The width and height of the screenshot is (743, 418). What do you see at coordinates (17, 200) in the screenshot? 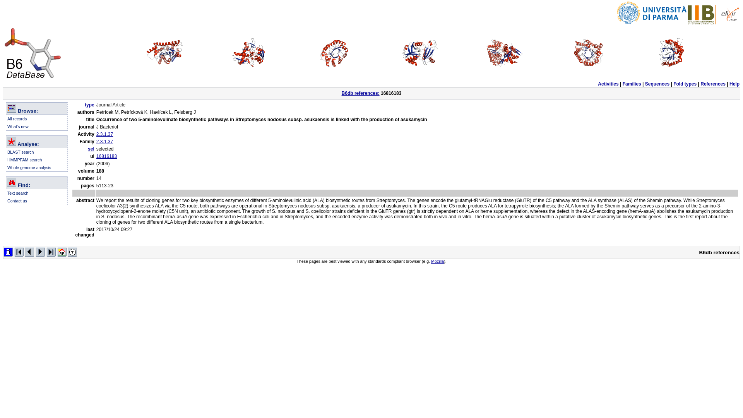
I see `Contact us` at bounding box center [17, 200].